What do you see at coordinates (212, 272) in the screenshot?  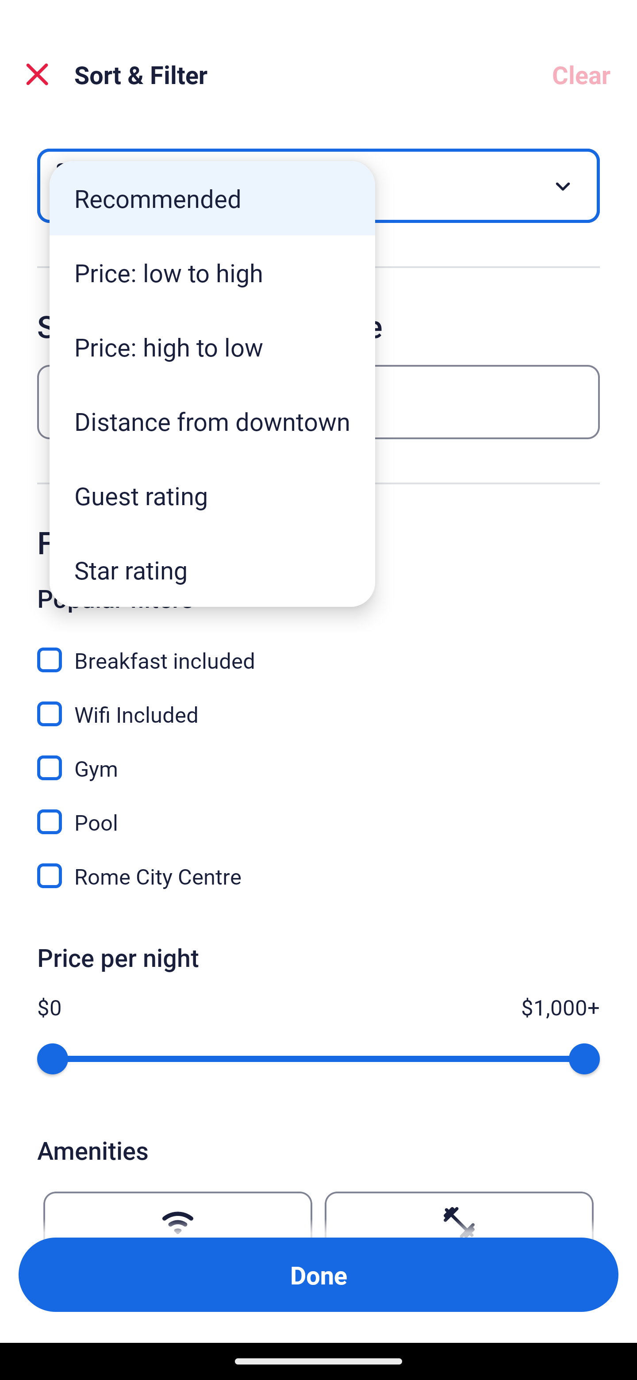 I see `Price: low to high` at bounding box center [212, 272].